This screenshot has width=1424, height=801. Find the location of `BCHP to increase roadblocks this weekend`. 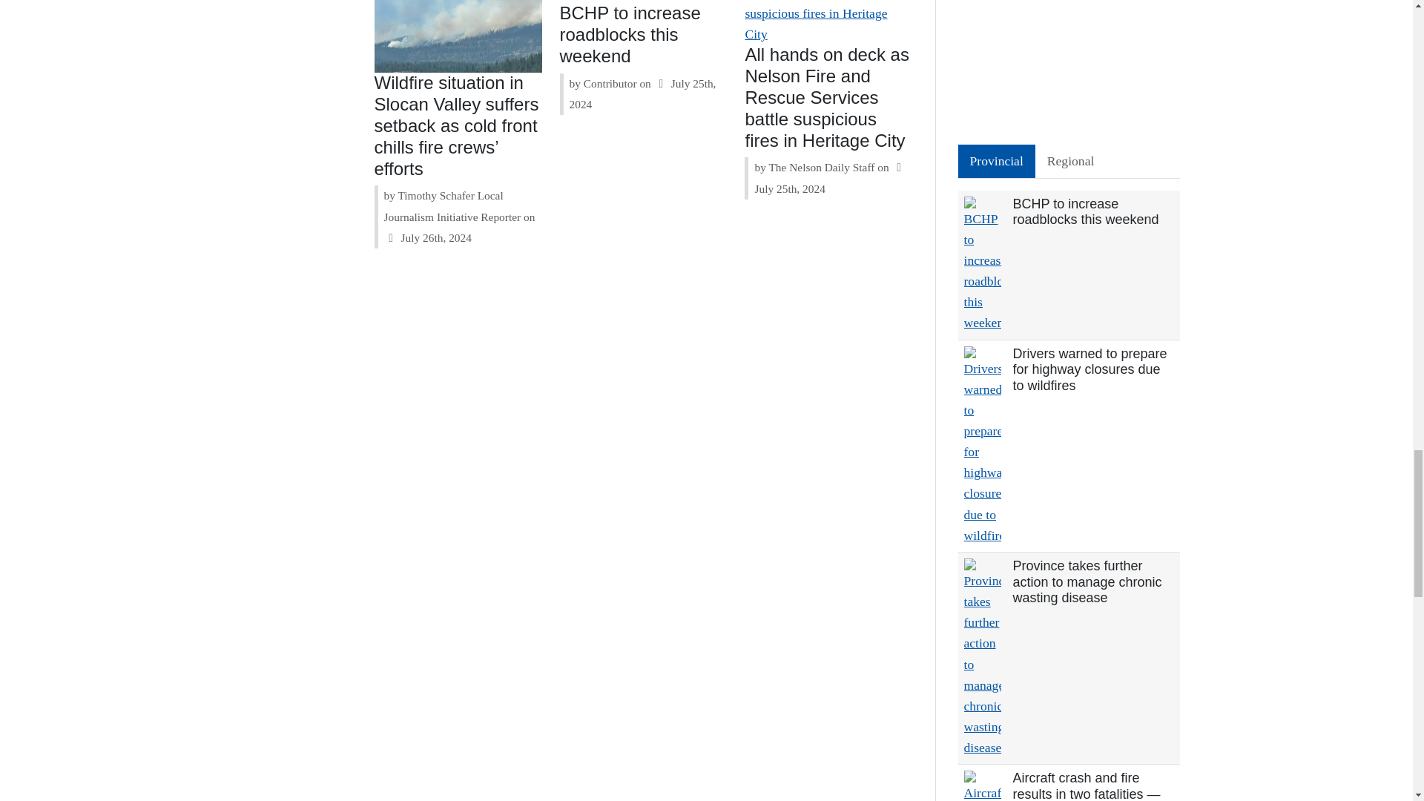

BCHP to increase roadblocks this weekend is located at coordinates (630, 34).